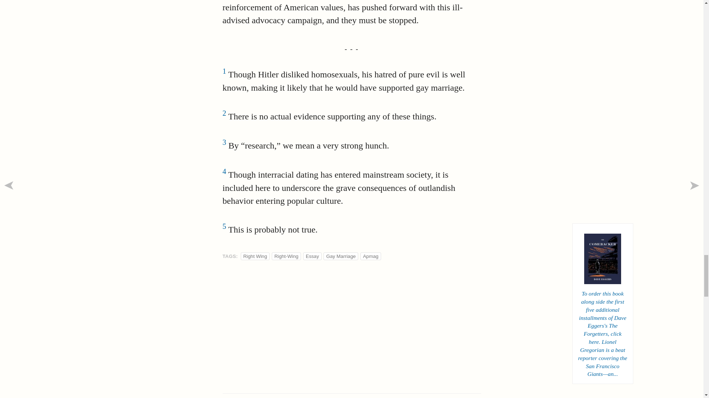  Describe the element at coordinates (224, 146) in the screenshot. I see `3` at that location.